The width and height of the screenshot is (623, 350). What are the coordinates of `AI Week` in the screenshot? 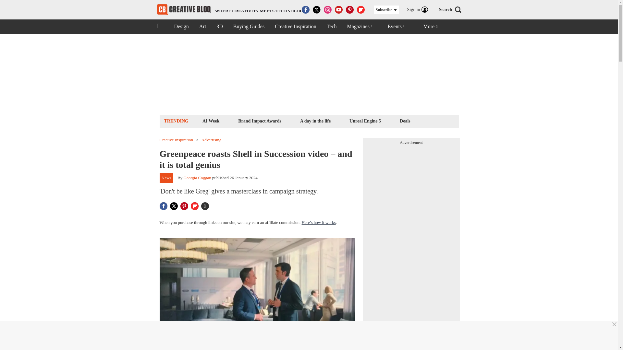 It's located at (211, 121).